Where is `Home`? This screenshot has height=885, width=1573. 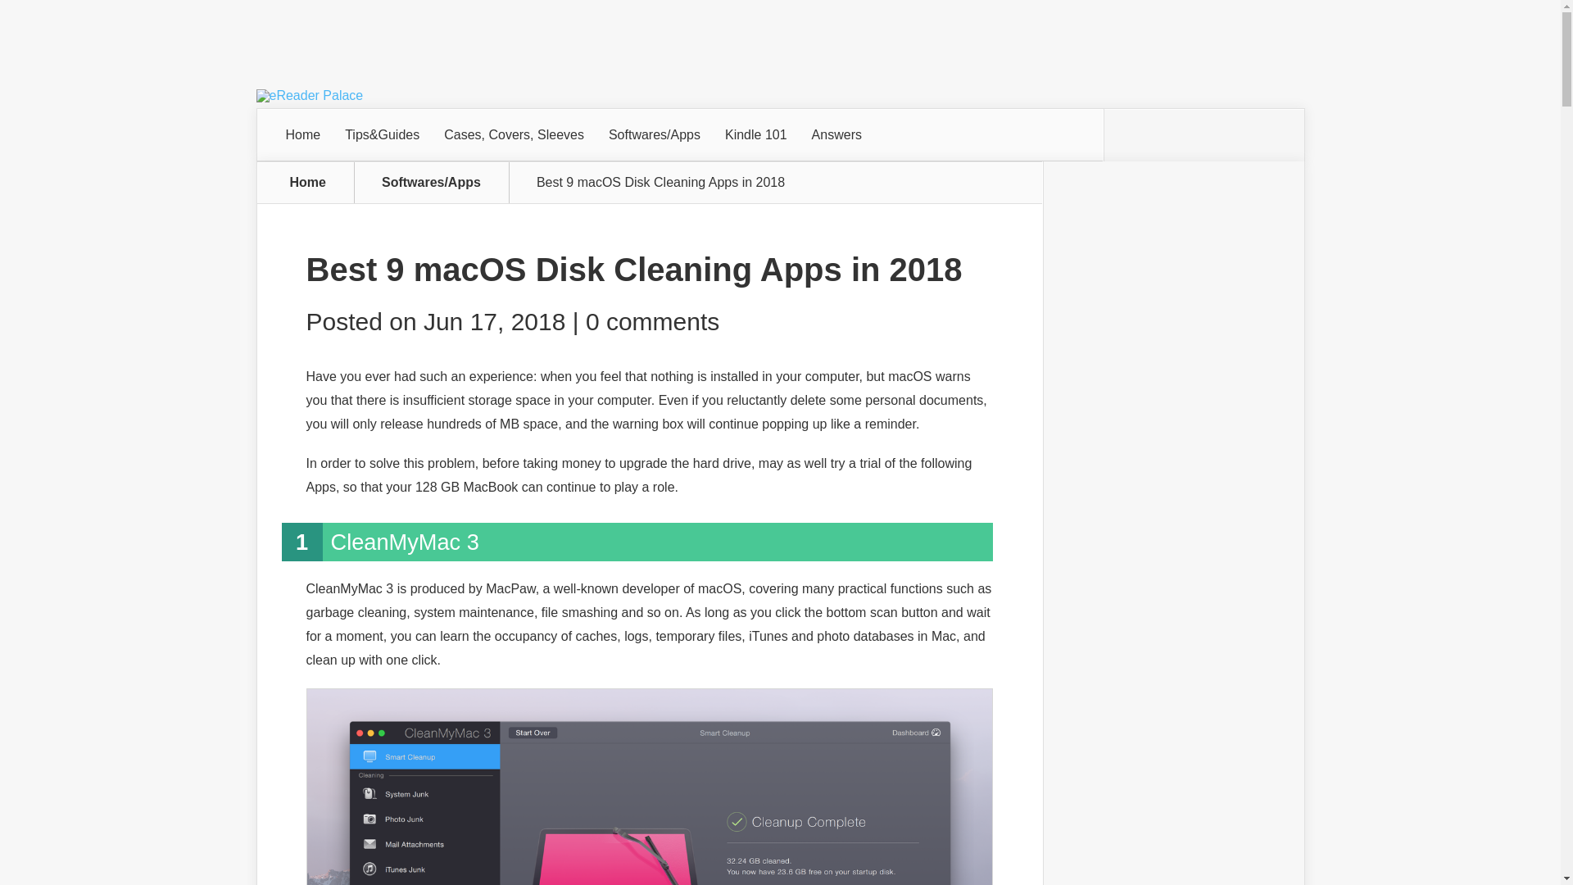 Home is located at coordinates (308, 182).